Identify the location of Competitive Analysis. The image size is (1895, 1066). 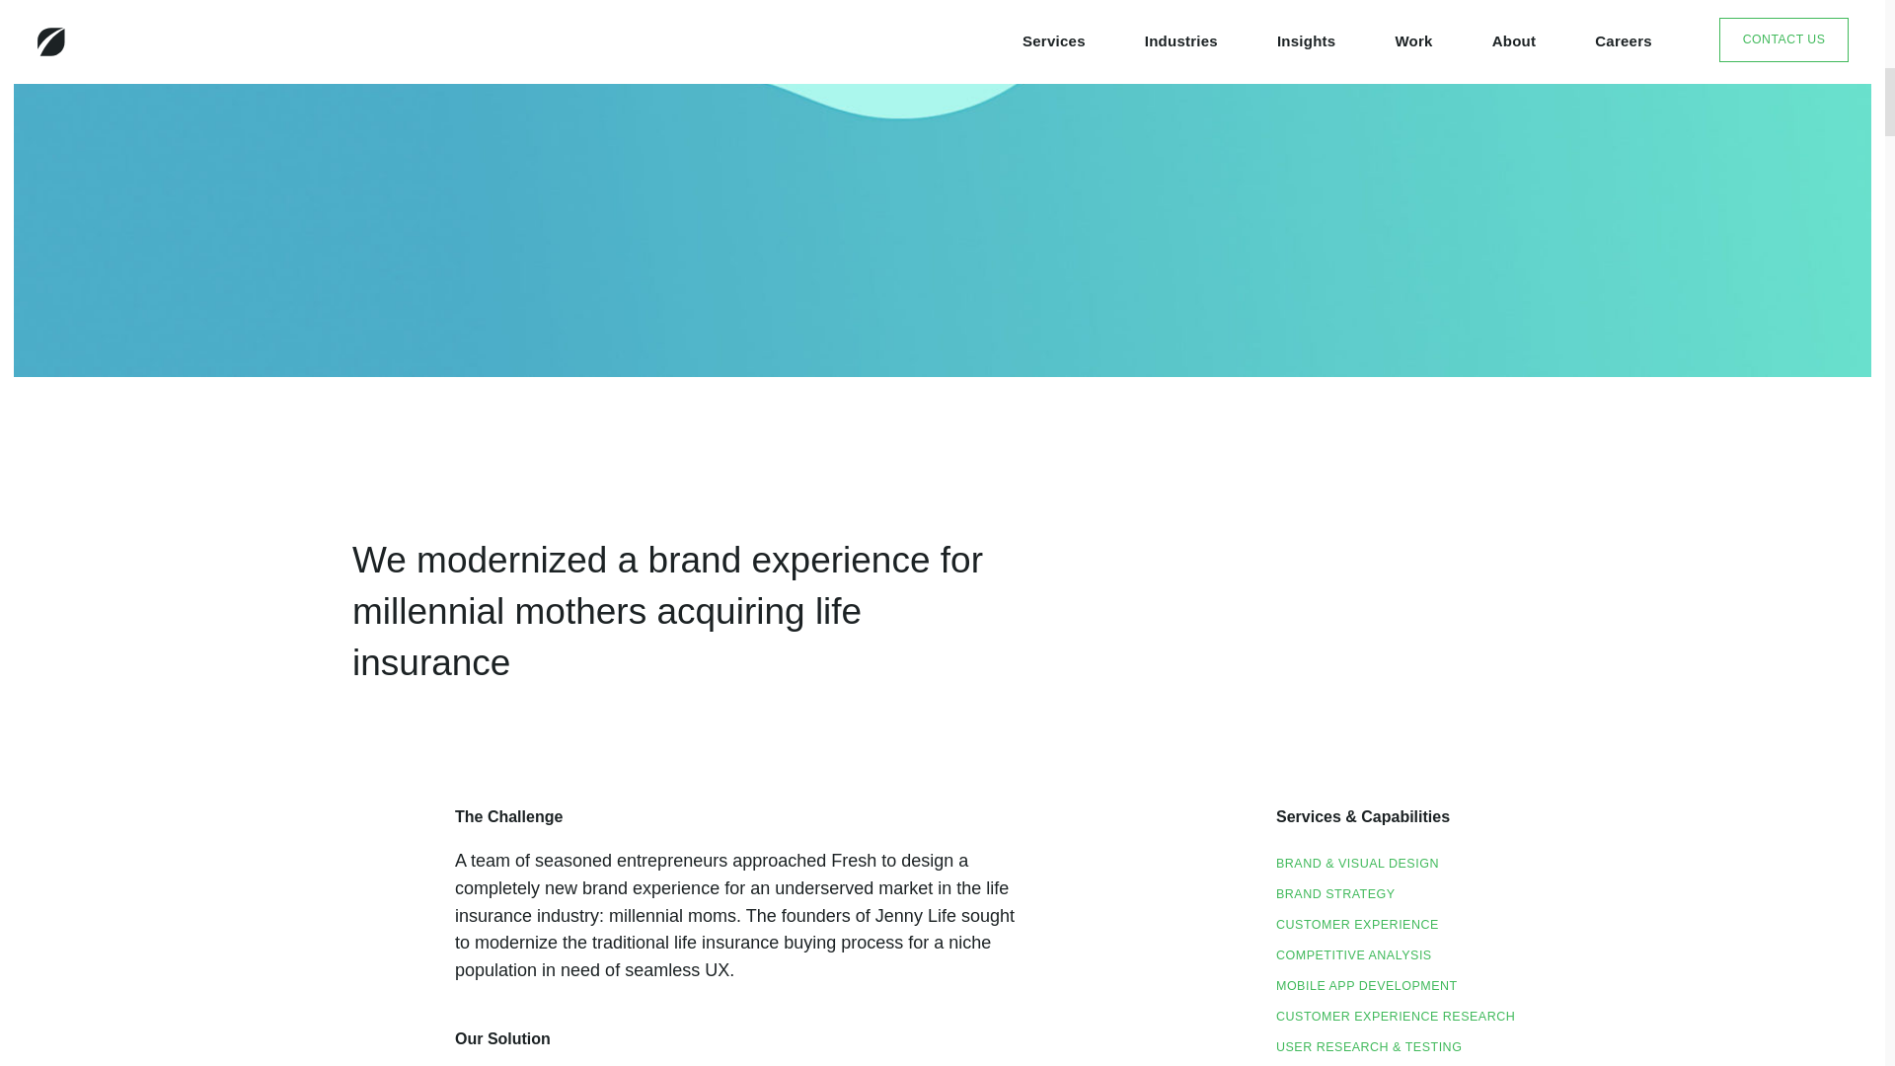
(1354, 957).